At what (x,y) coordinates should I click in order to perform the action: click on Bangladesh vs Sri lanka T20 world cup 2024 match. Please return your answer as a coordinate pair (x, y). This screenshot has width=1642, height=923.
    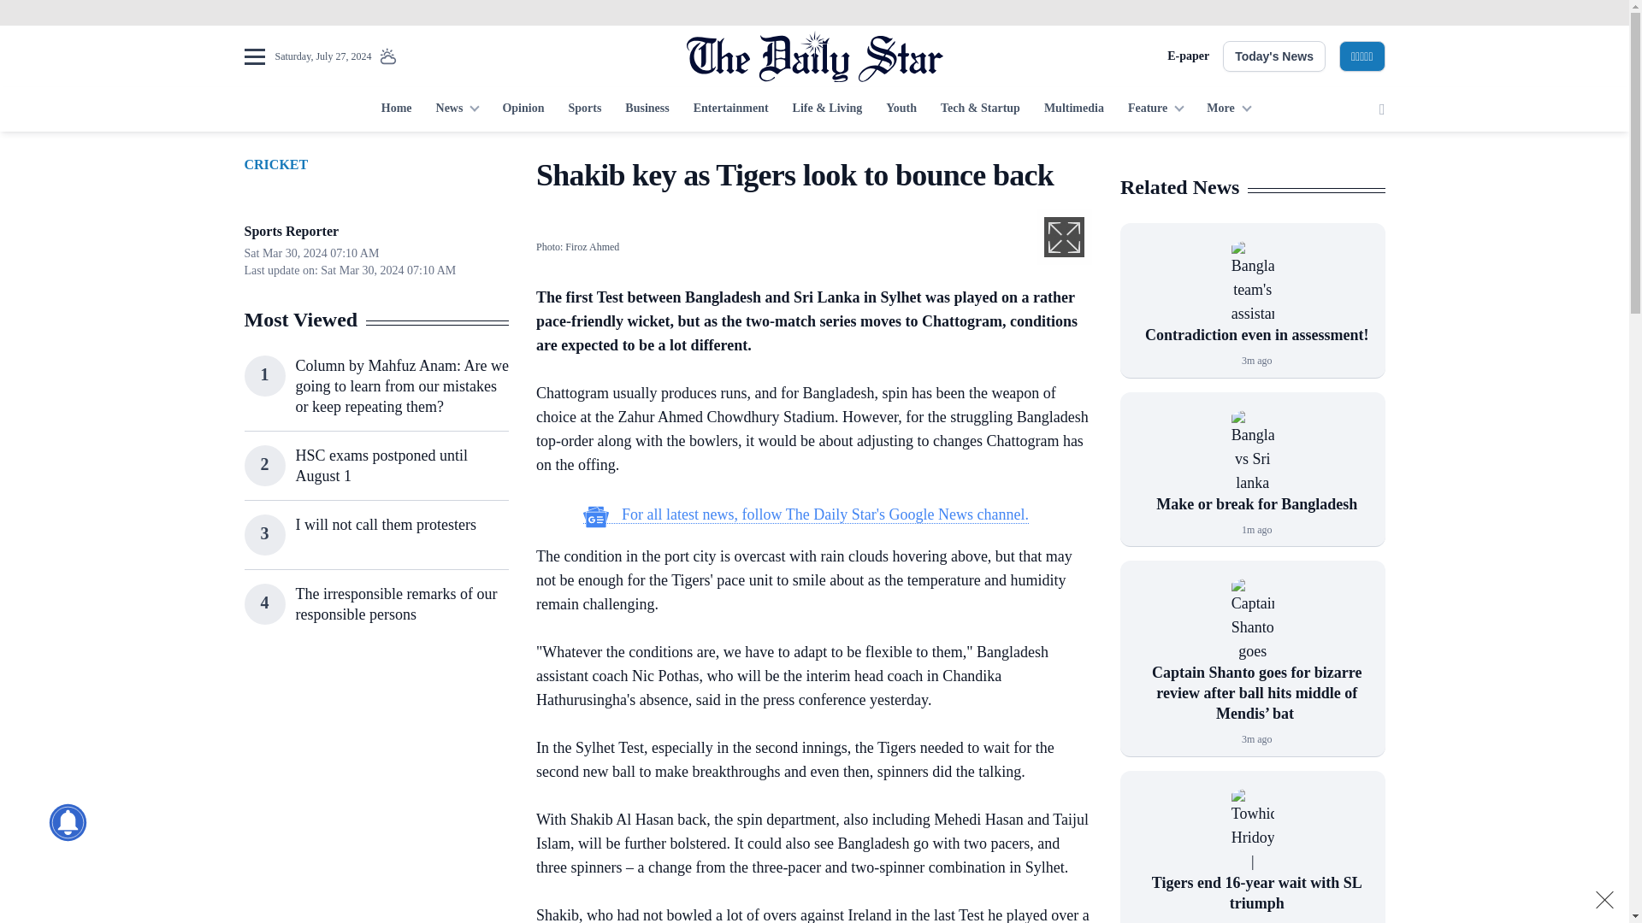
    Looking at the image, I should click on (1252, 451).